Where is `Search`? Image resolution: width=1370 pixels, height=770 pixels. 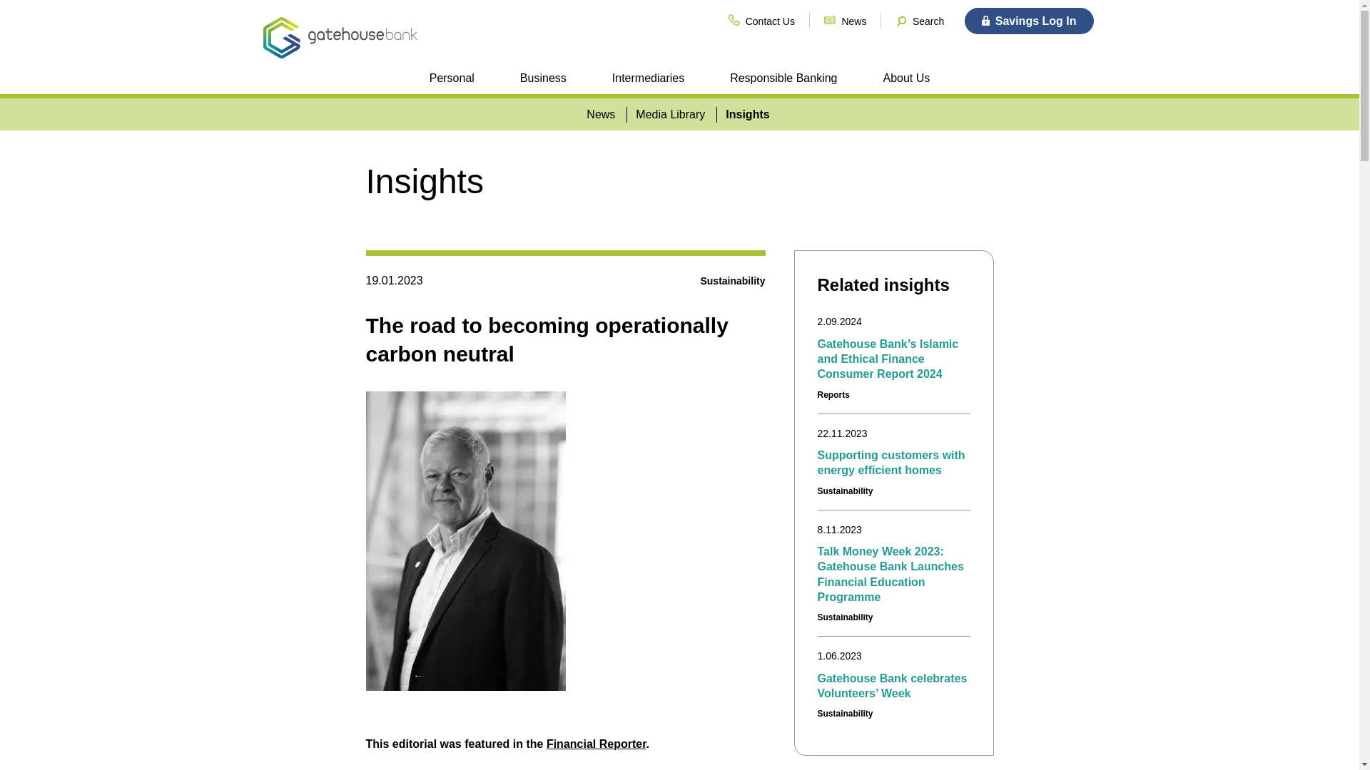
Search is located at coordinates (921, 21).